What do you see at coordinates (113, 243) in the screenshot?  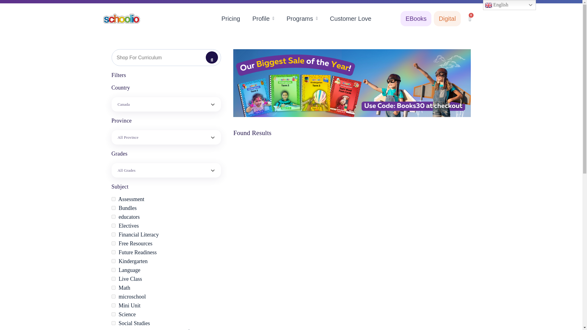 I see `668` at bounding box center [113, 243].